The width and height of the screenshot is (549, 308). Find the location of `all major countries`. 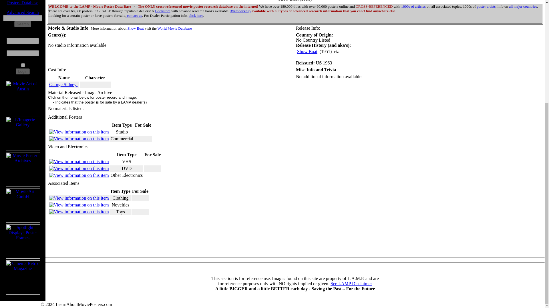

all major countries is located at coordinates (523, 6).